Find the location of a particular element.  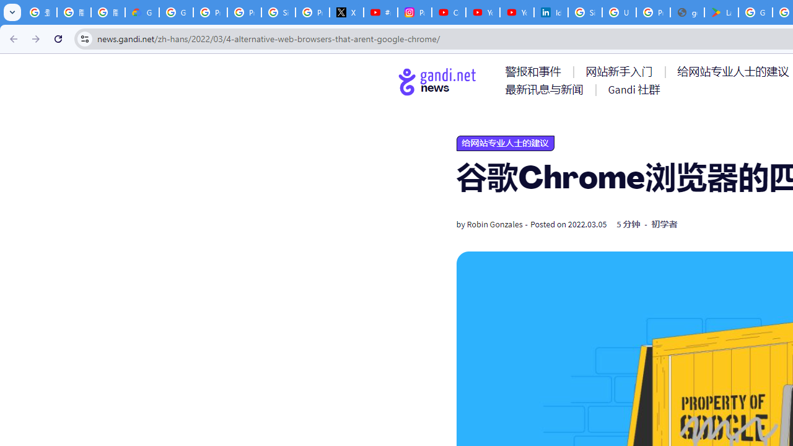

Go to home is located at coordinates (437, 81).